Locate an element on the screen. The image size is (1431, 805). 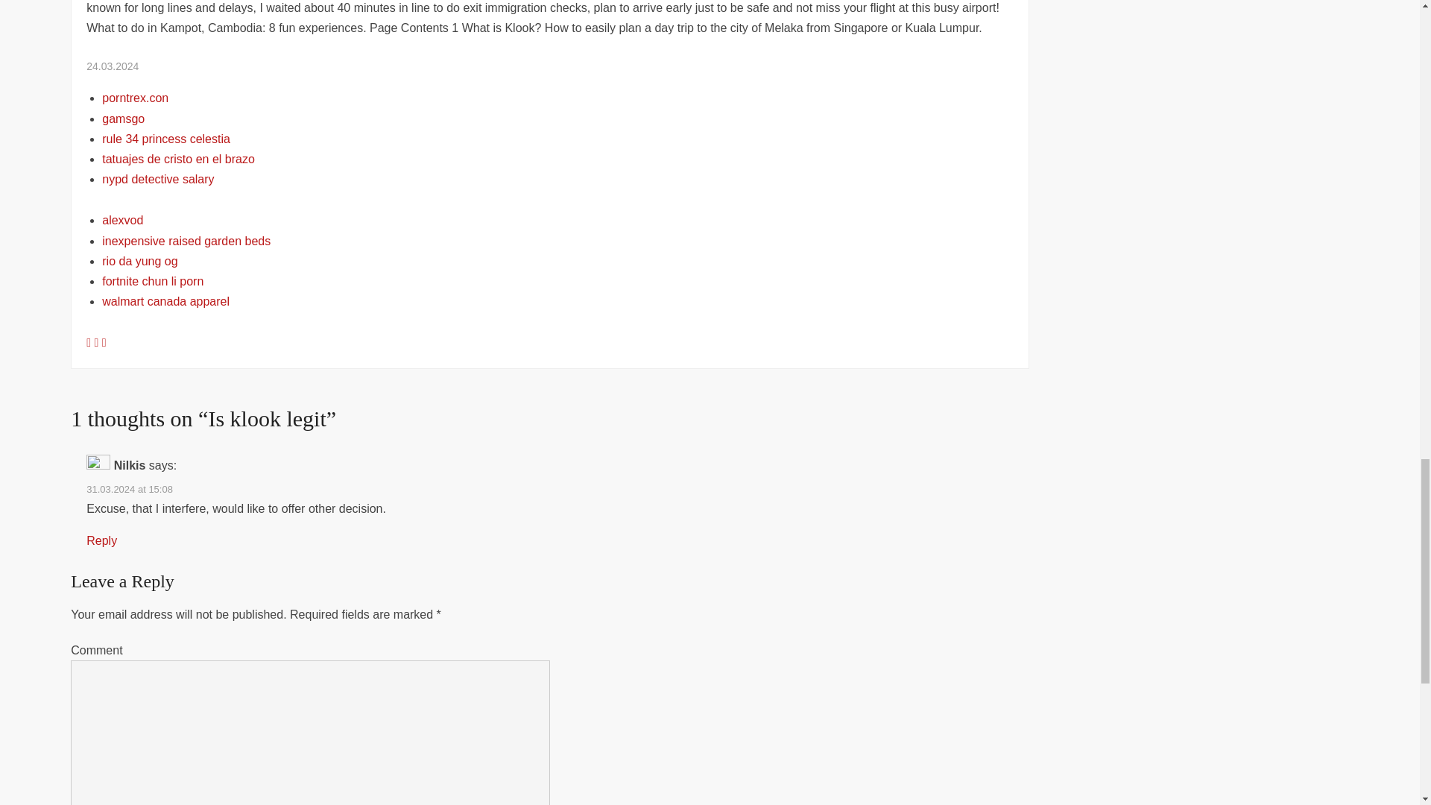
porntrex.con is located at coordinates (135, 98).